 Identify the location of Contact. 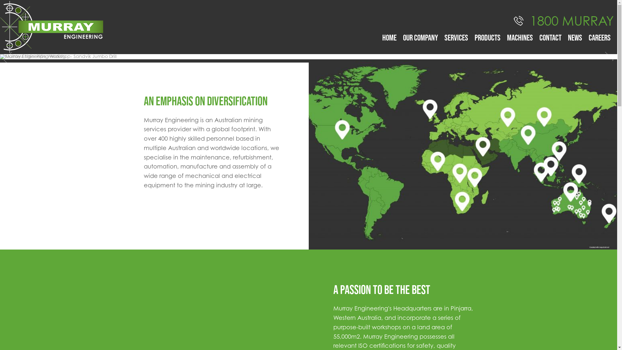
(550, 38).